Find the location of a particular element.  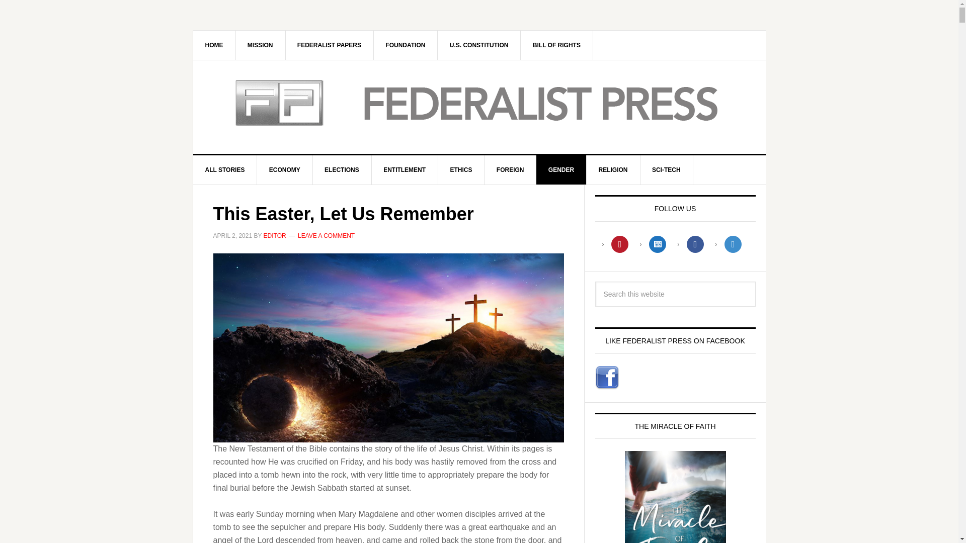

ELECTIONS is located at coordinates (342, 170).